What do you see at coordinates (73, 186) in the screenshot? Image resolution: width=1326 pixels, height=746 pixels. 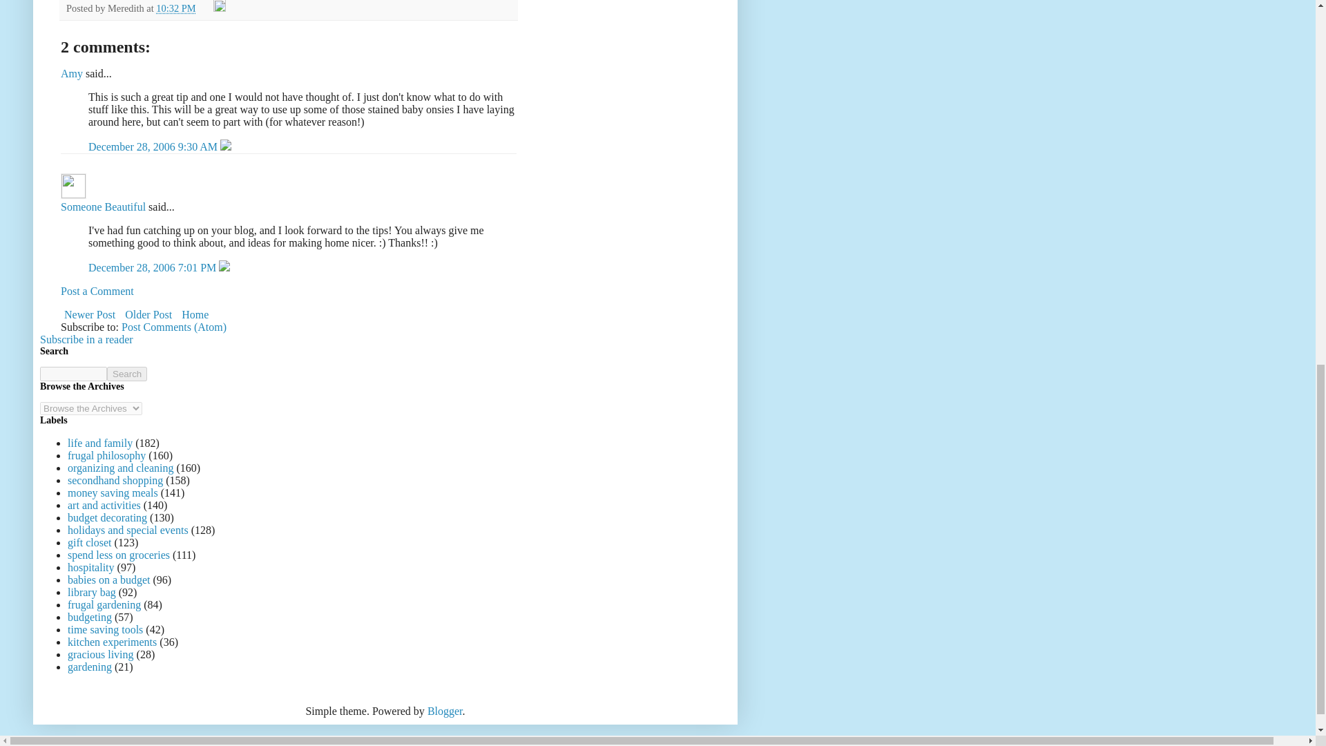 I see `Someone Beautiful` at bounding box center [73, 186].